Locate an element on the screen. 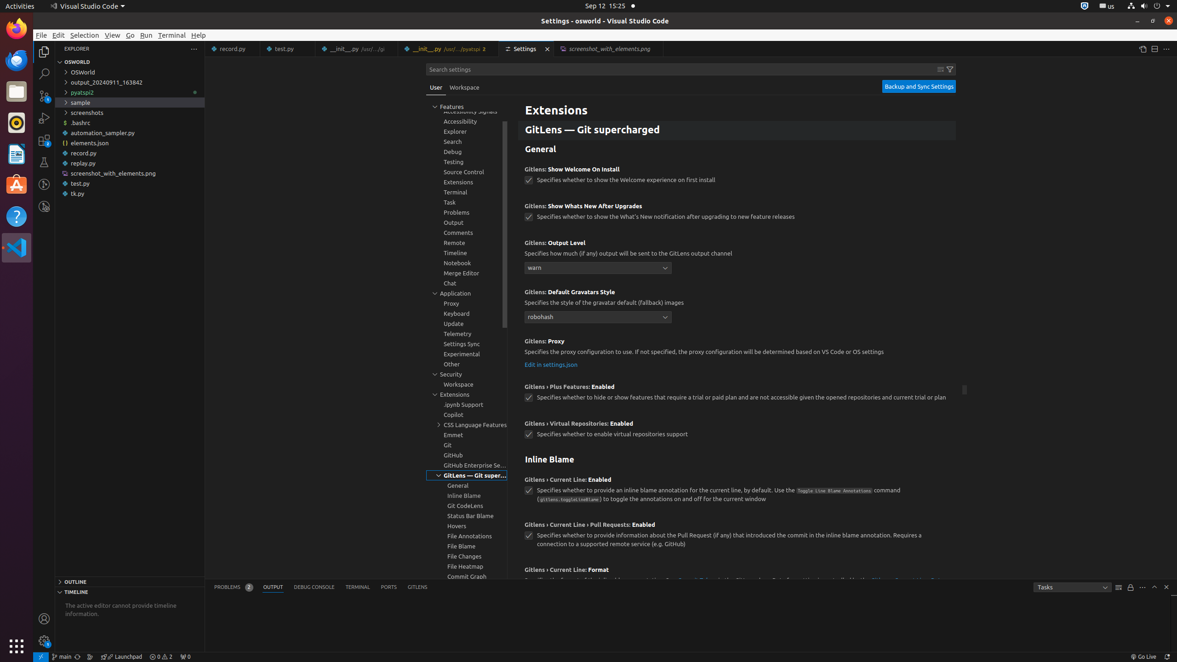 This screenshot has width=1177, height=662. General is located at coordinates (737, 150).